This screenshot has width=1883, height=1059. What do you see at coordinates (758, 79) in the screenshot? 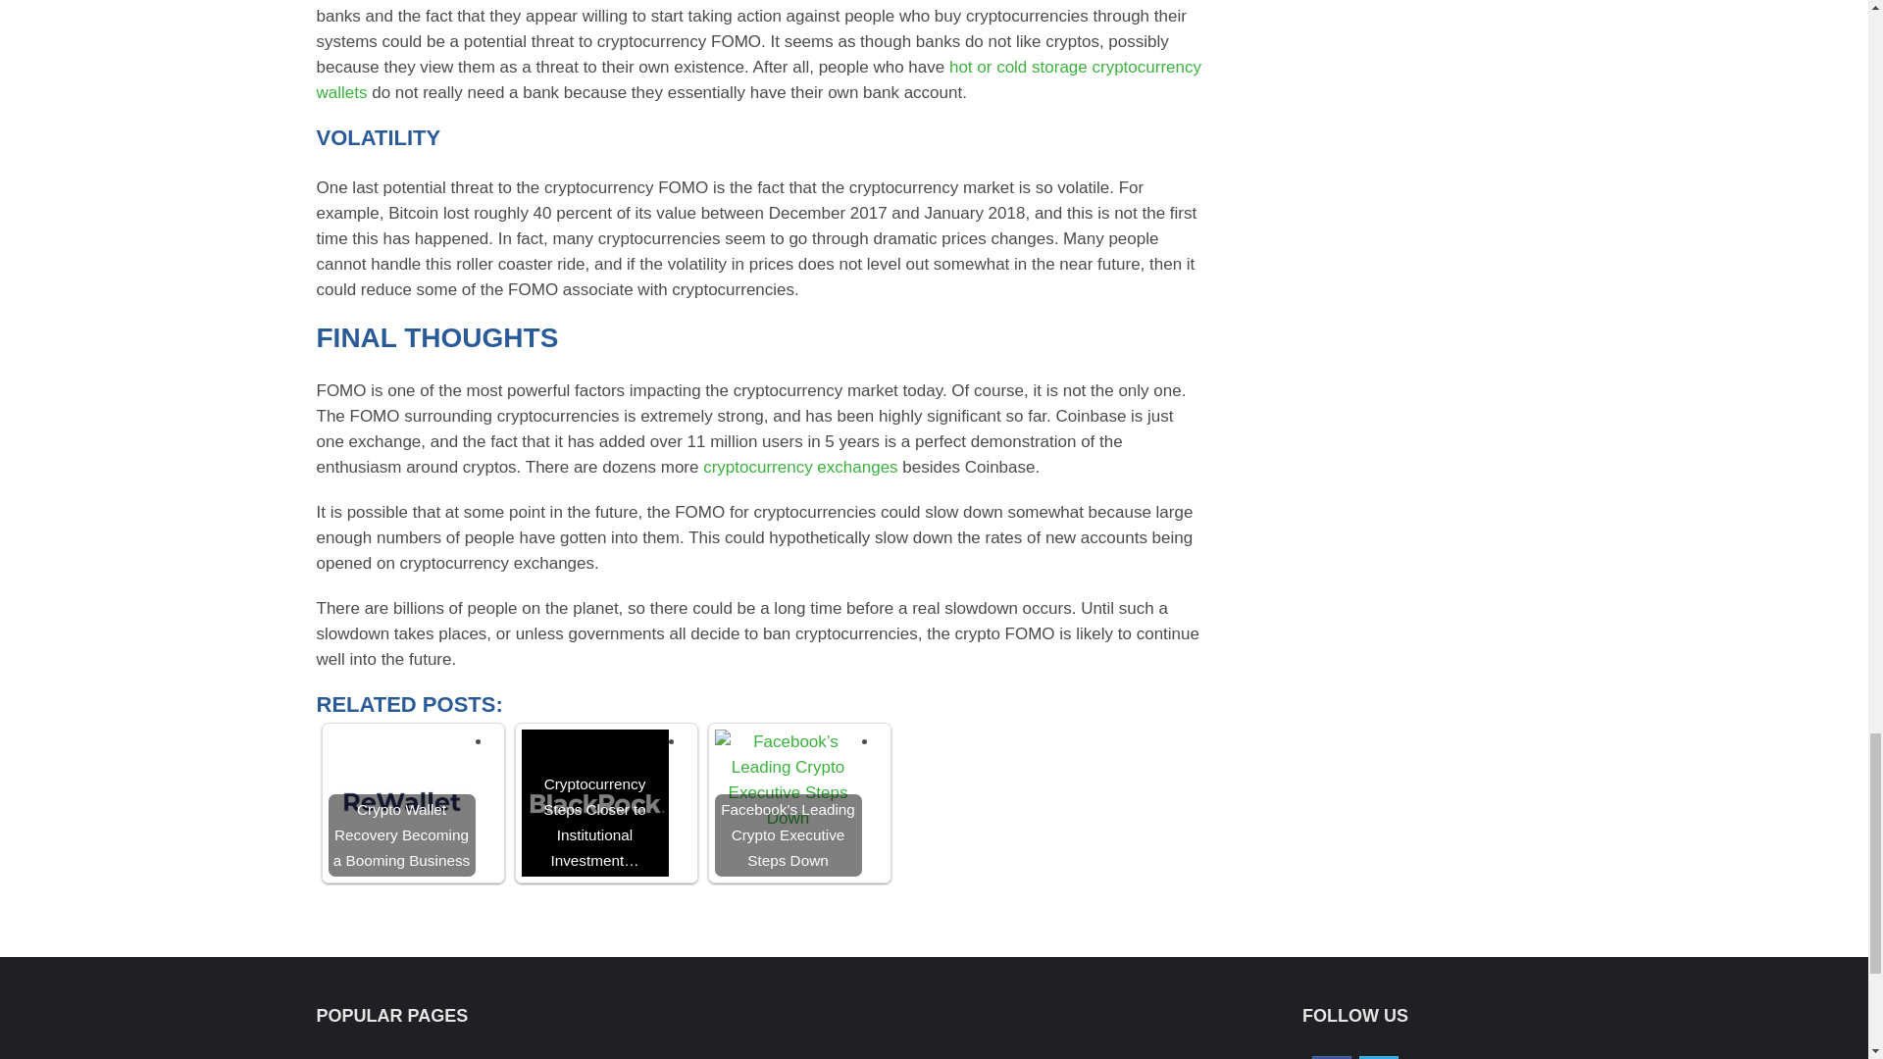
I see `hot or cold storage cryptocurrency wallets` at bounding box center [758, 79].